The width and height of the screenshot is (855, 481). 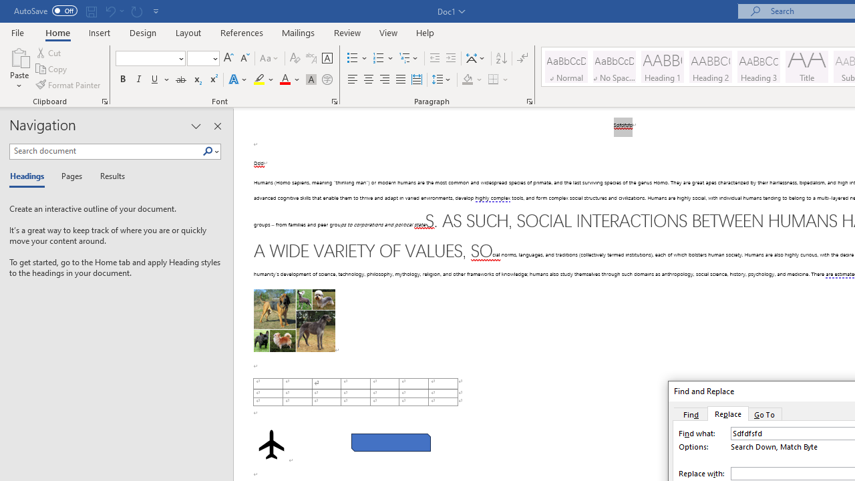 What do you see at coordinates (295, 59) in the screenshot?
I see `Clear Formatting` at bounding box center [295, 59].